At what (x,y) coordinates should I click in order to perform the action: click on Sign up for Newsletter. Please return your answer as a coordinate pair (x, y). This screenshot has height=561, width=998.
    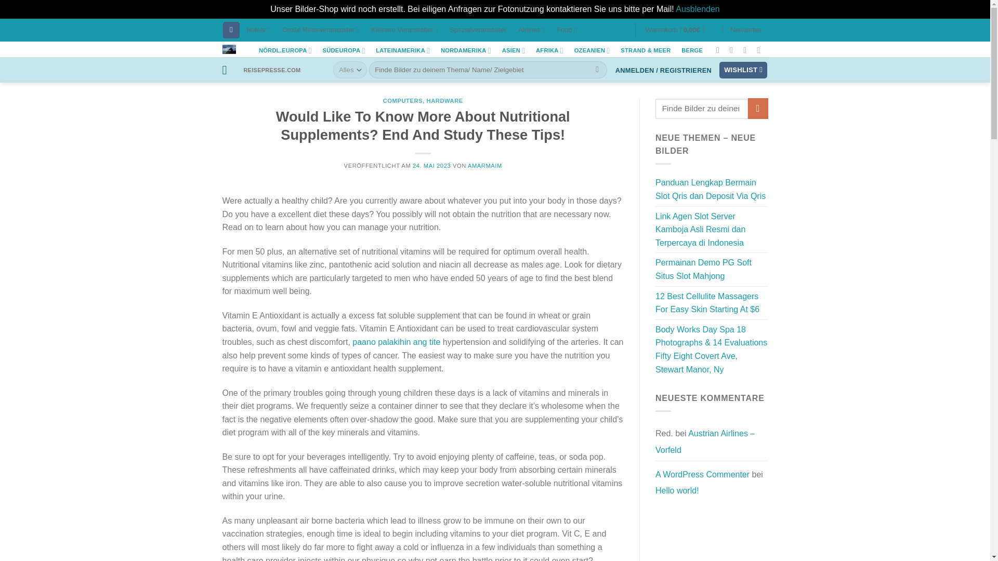
    Looking at the image, I should click on (741, 30).